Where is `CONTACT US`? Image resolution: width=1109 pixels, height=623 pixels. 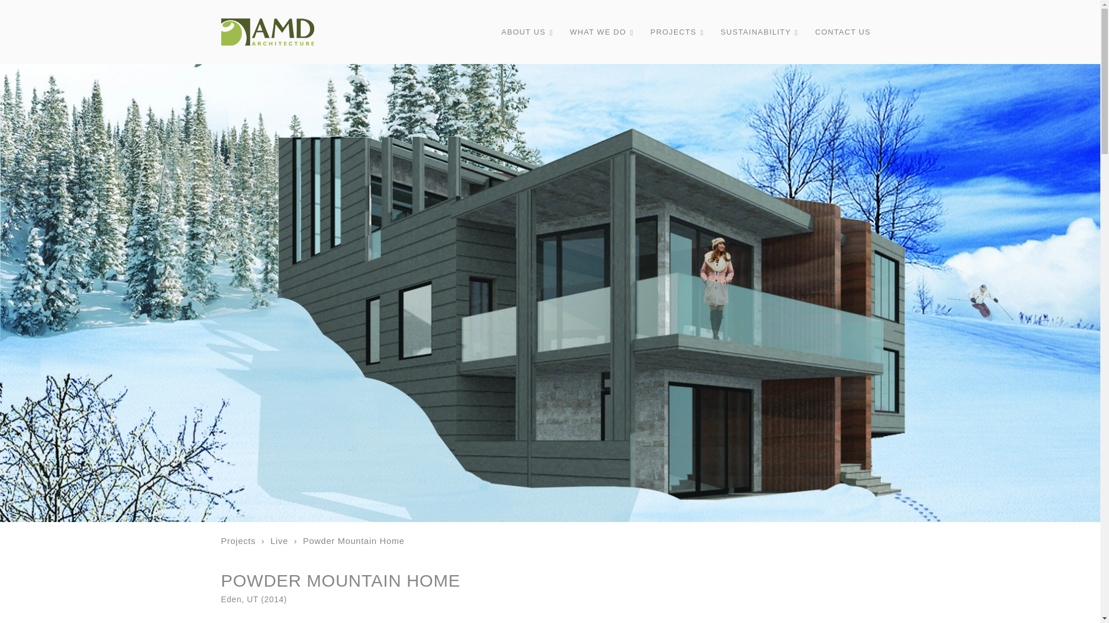
CONTACT US is located at coordinates (842, 32).